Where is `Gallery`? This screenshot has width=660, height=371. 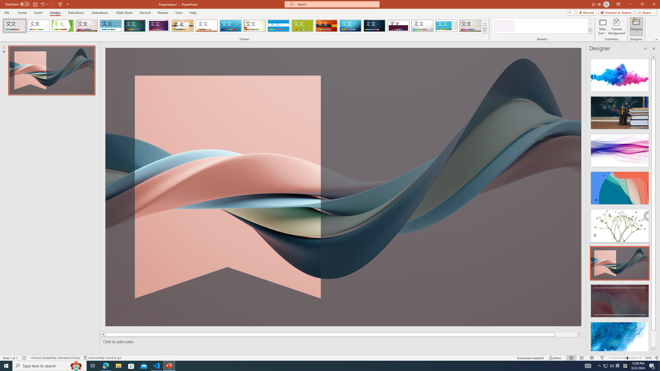
Gallery is located at coordinates (471, 26).